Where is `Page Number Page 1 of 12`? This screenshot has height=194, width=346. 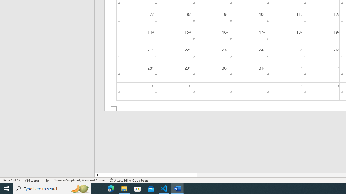 Page Number Page 1 of 12 is located at coordinates (12, 180).